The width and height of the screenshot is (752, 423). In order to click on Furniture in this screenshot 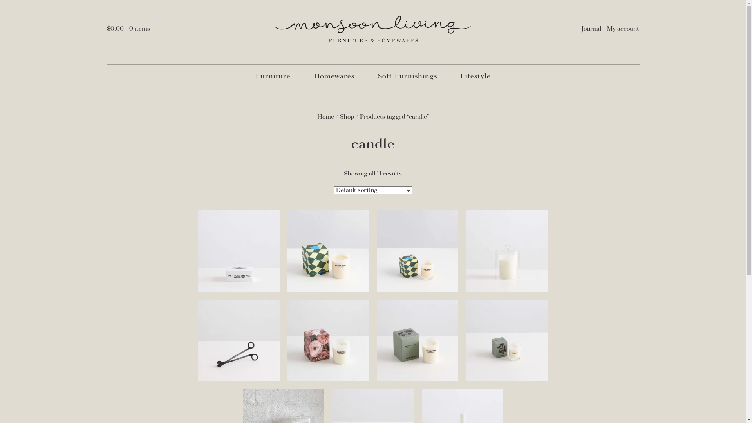, I will do `click(273, 77)`.